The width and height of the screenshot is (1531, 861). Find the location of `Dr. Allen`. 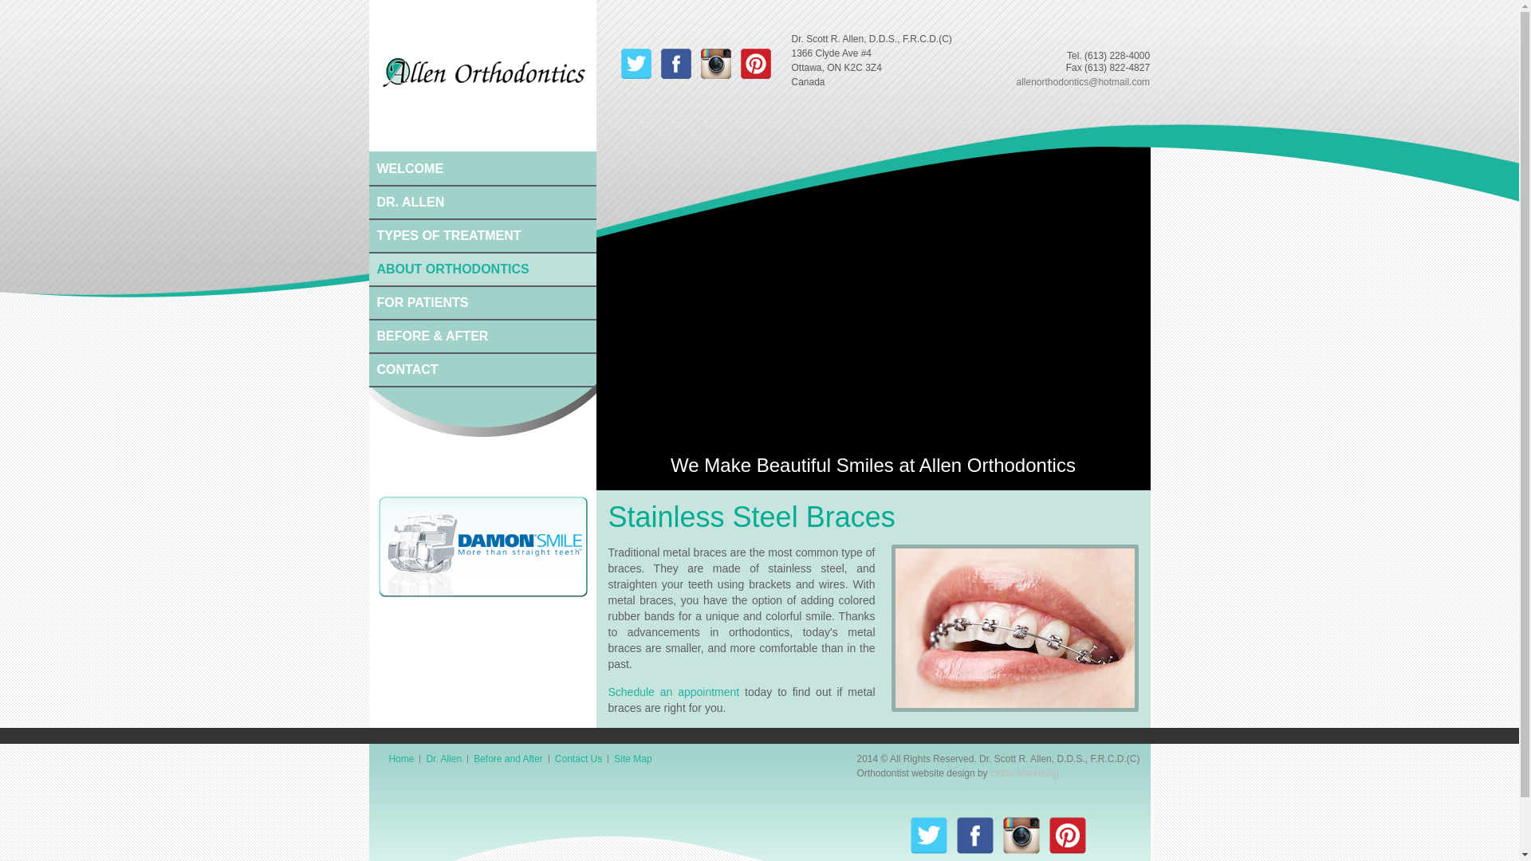

Dr. Allen is located at coordinates (443, 759).